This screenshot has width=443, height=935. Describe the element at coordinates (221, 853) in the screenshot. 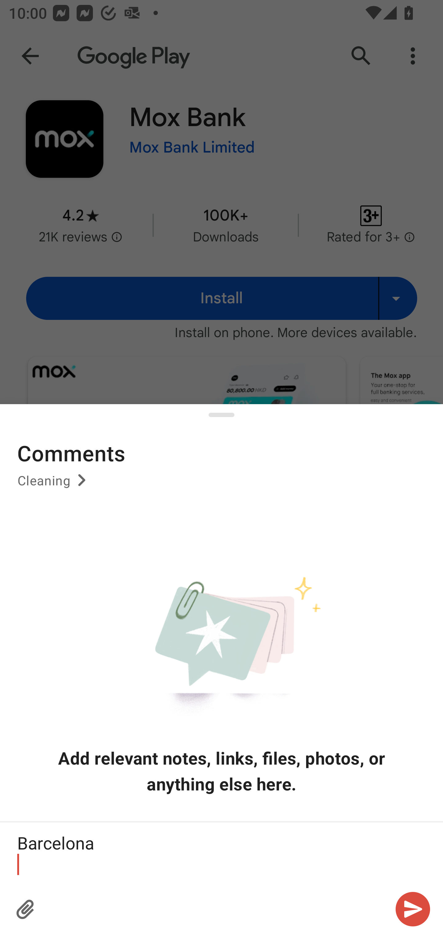

I see `Barcelona
` at that location.